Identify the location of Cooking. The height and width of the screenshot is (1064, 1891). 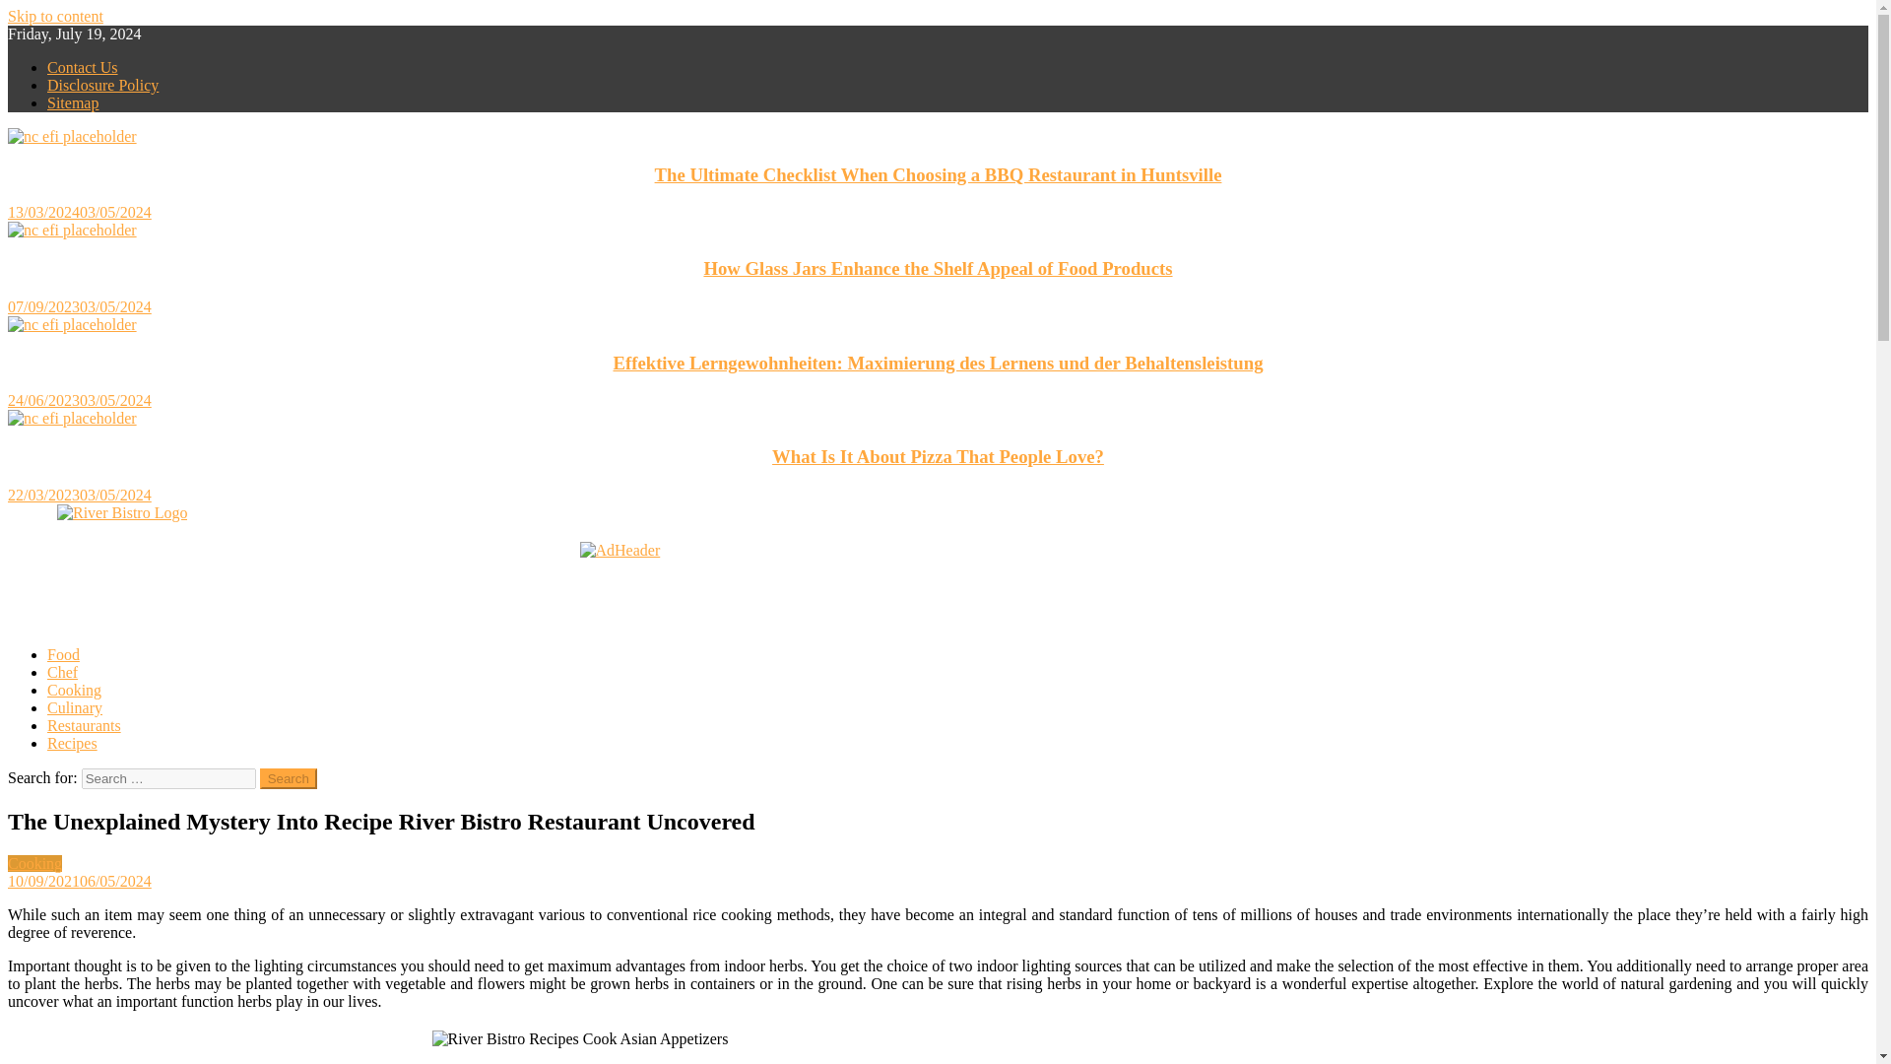
(34, 863).